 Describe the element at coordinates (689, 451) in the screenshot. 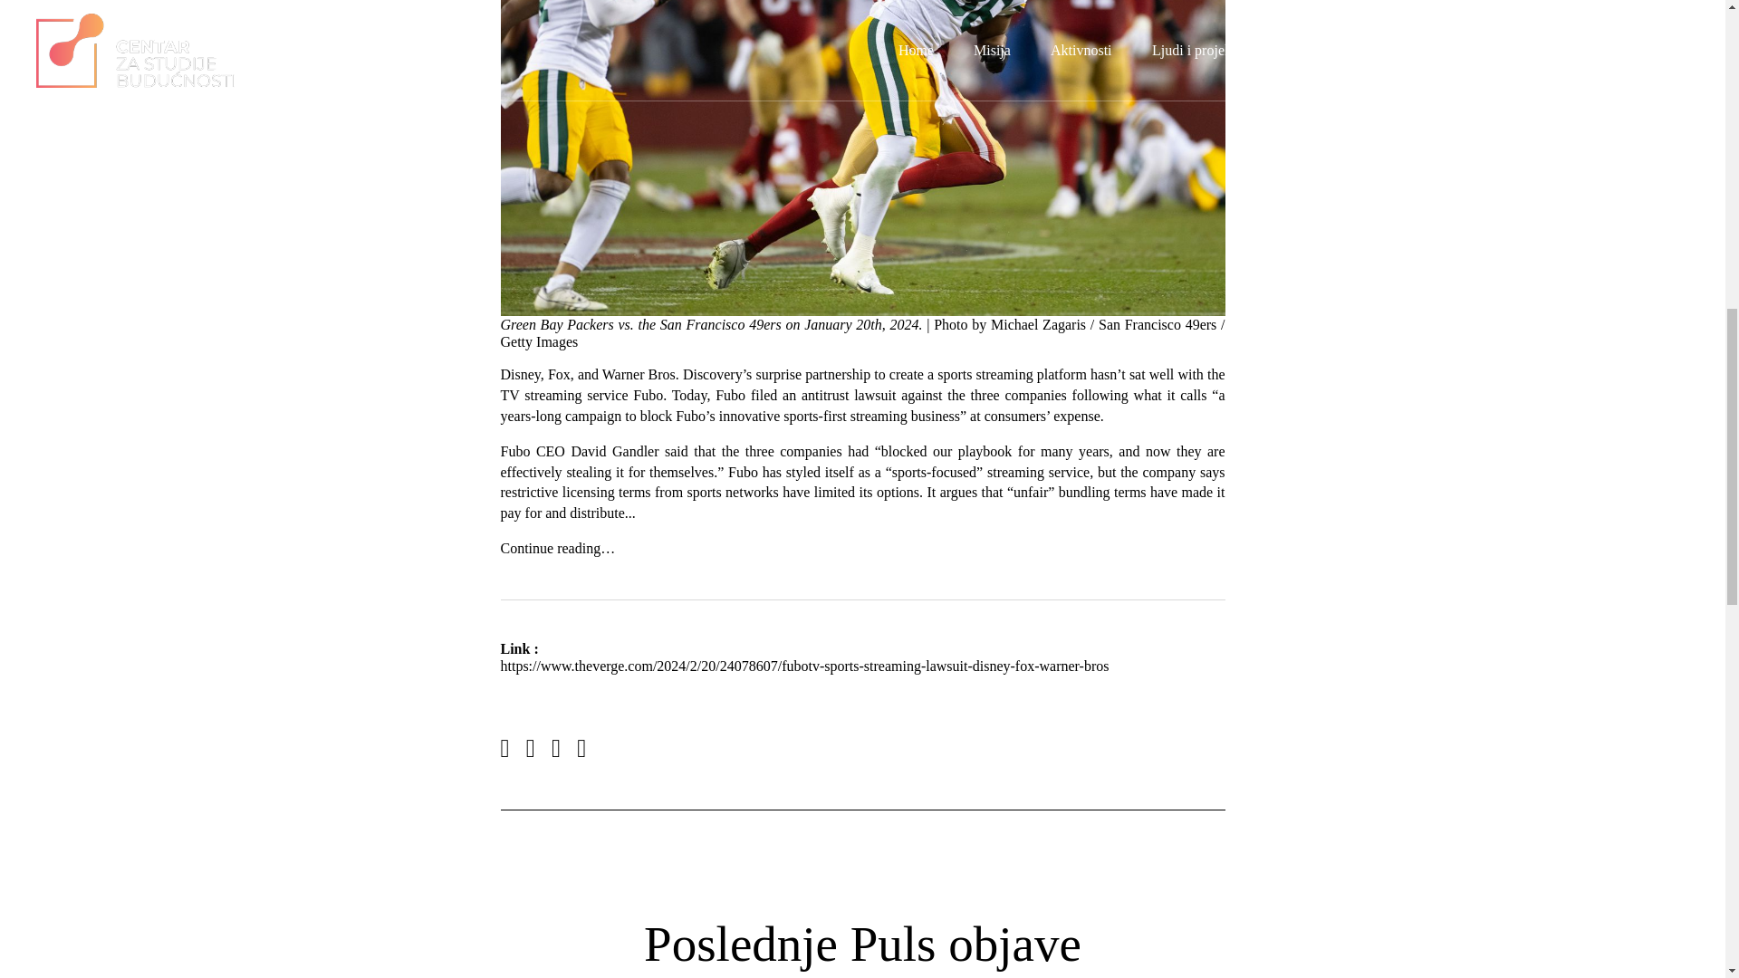

I see `said that` at that location.